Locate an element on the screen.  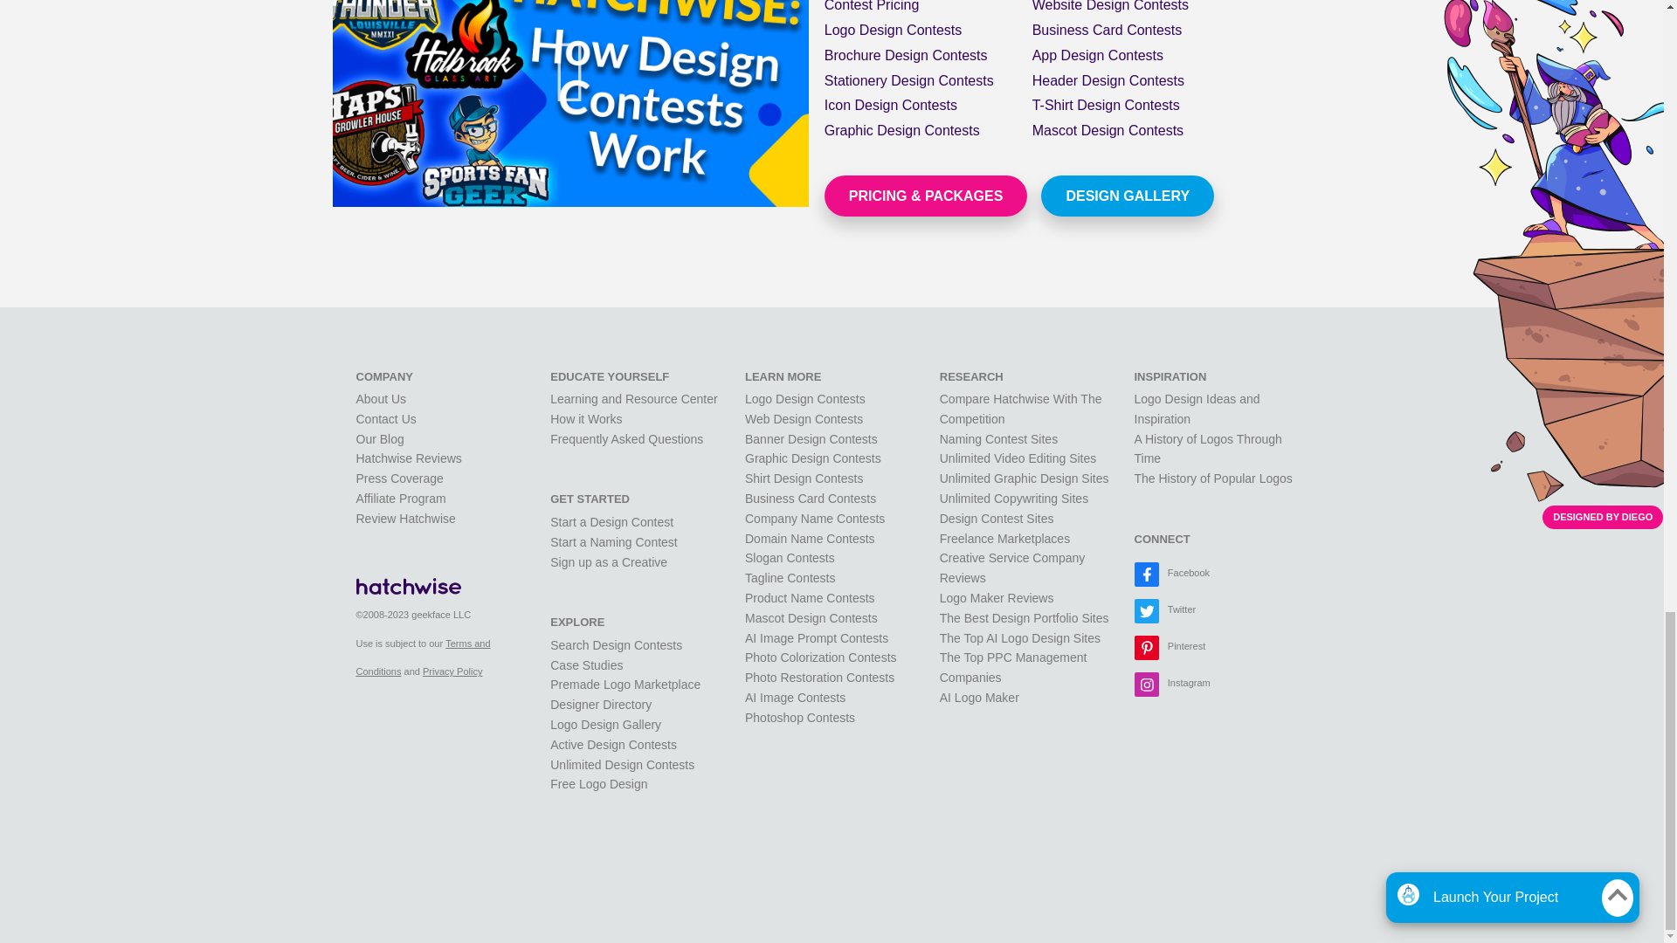
Logo Design Contests is located at coordinates (893, 30).